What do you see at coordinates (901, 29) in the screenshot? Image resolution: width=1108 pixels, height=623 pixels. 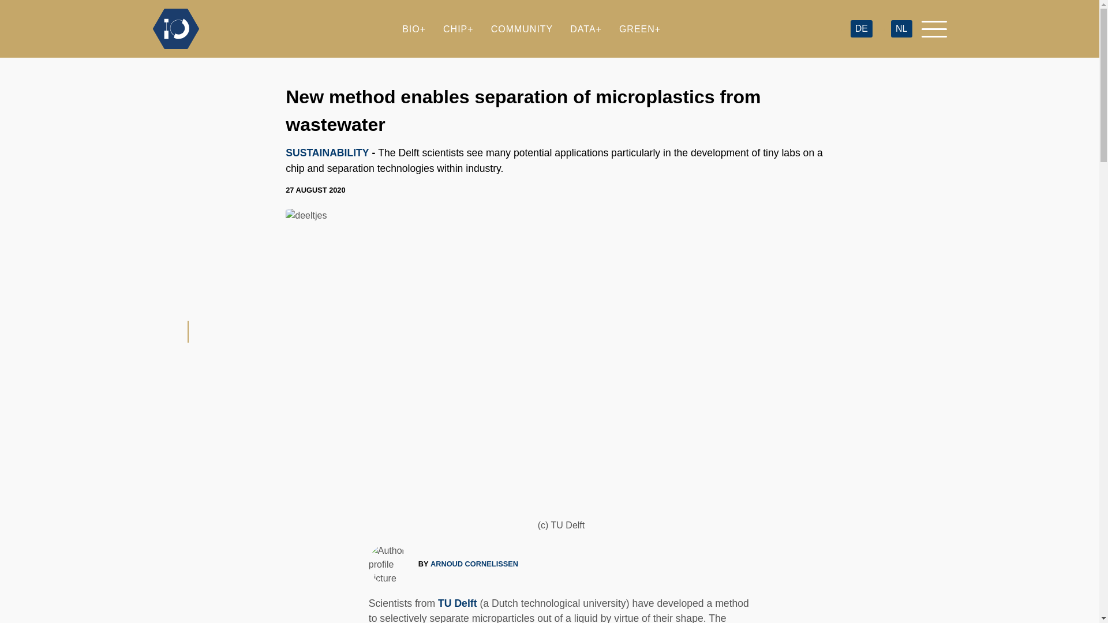 I see `NL` at bounding box center [901, 29].